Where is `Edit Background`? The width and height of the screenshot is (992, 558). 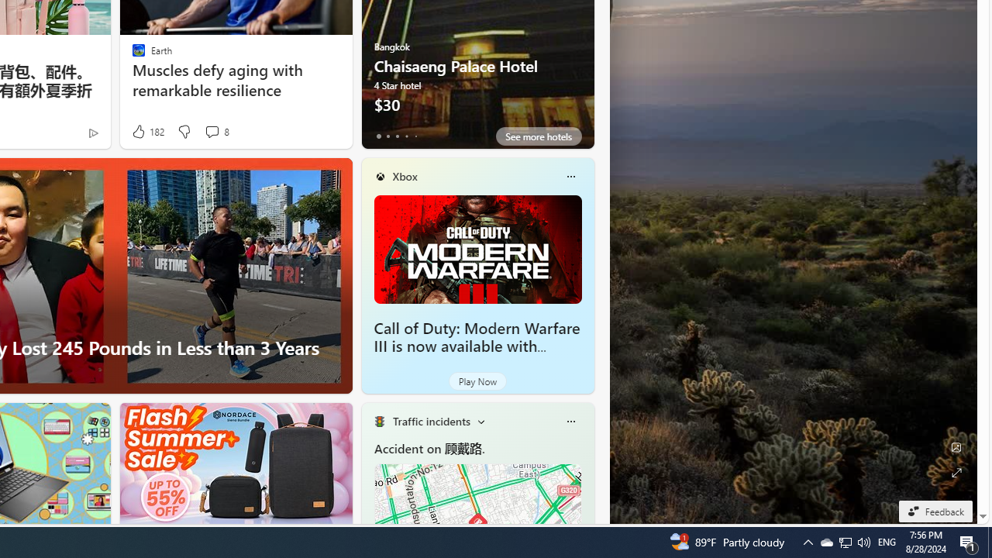 Edit Background is located at coordinates (956, 447).